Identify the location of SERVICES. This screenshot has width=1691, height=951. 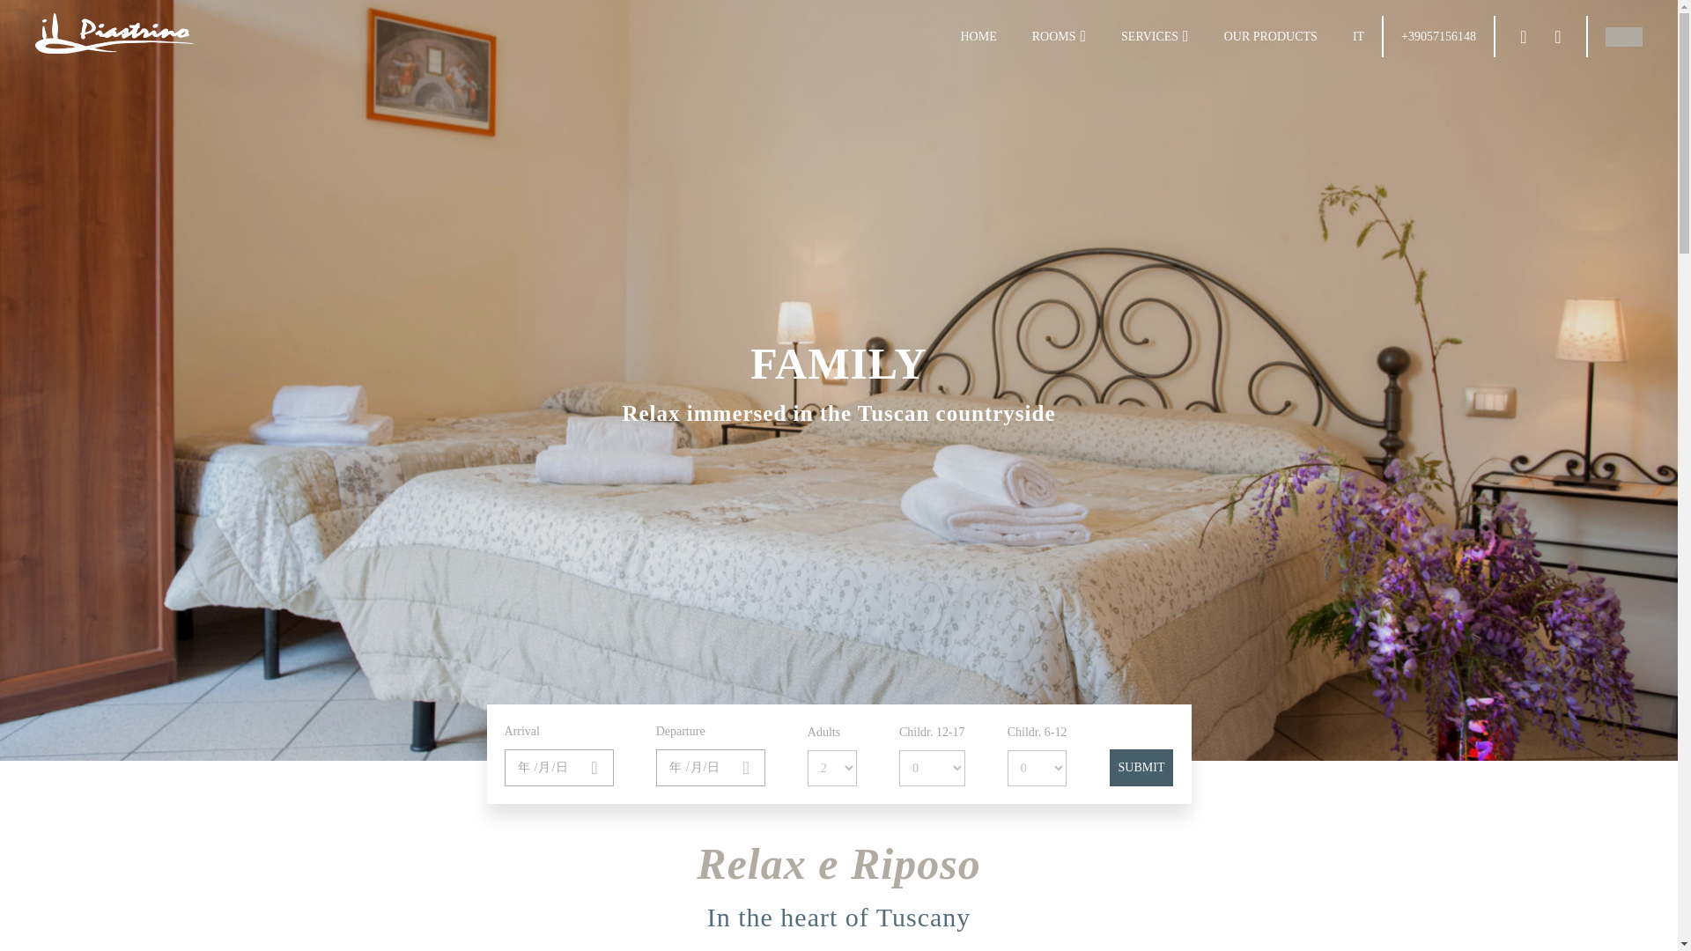
(1149, 36).